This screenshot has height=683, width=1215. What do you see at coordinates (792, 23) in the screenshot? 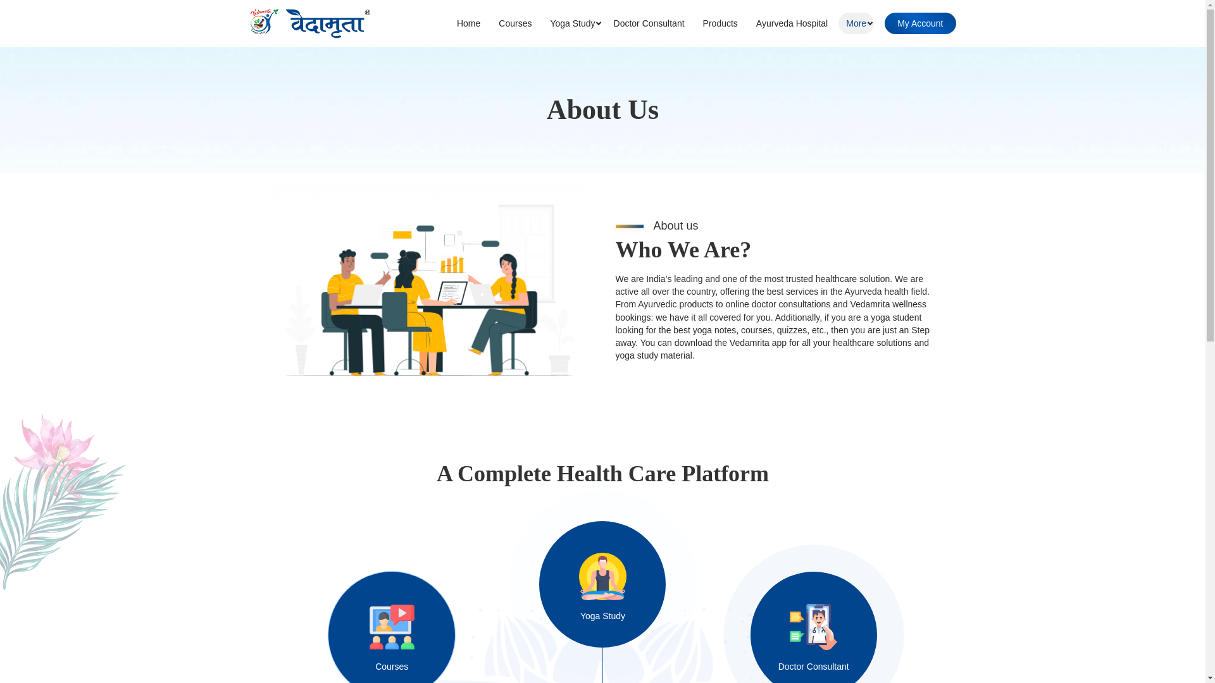
I see `Ayurveda Hospital` at bounding box center [792, 23].